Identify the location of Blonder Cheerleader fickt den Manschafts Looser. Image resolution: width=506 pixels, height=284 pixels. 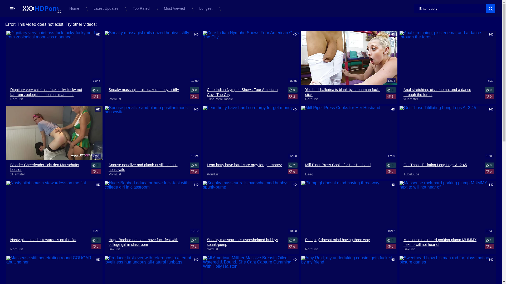
(48, 167).